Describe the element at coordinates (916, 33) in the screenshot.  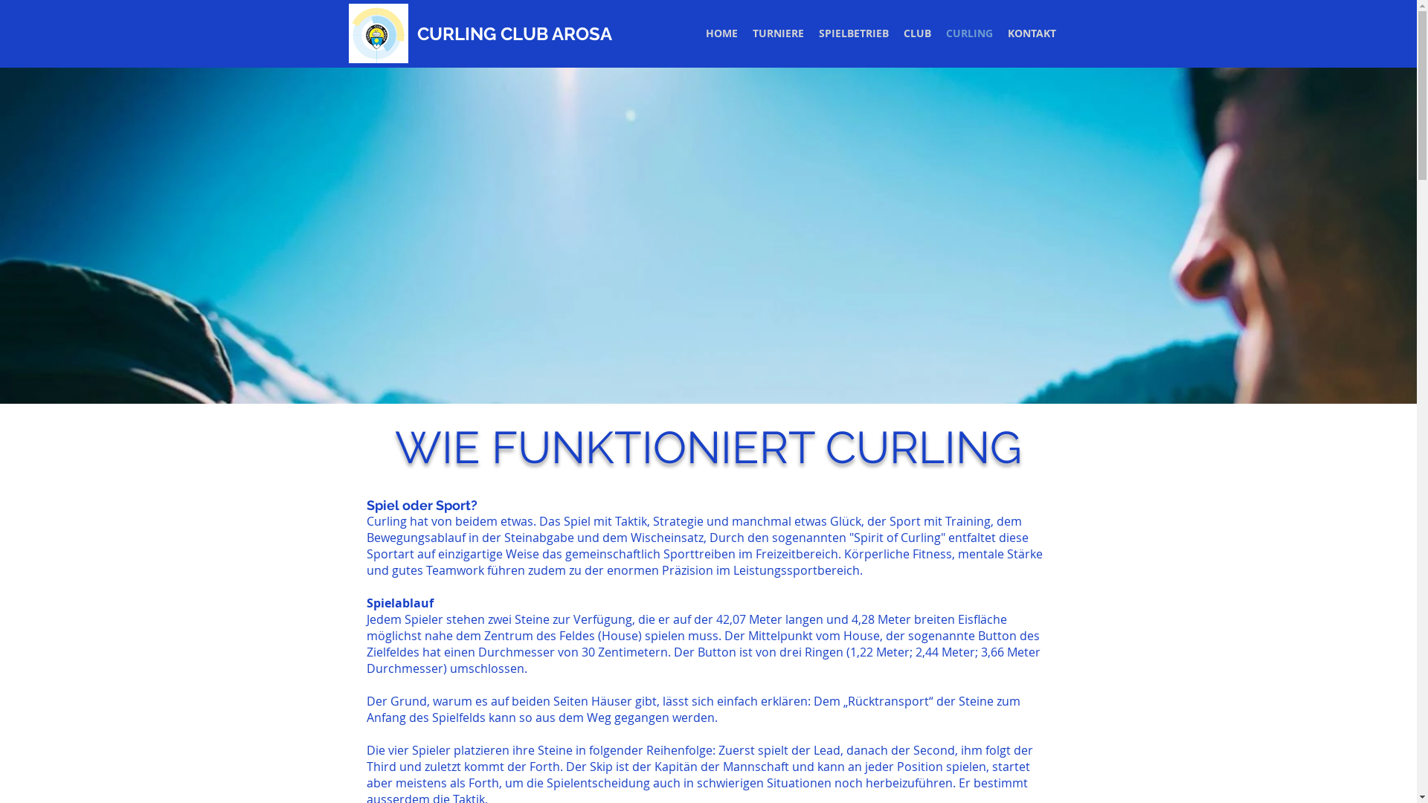
I see `CLUB` at that location.